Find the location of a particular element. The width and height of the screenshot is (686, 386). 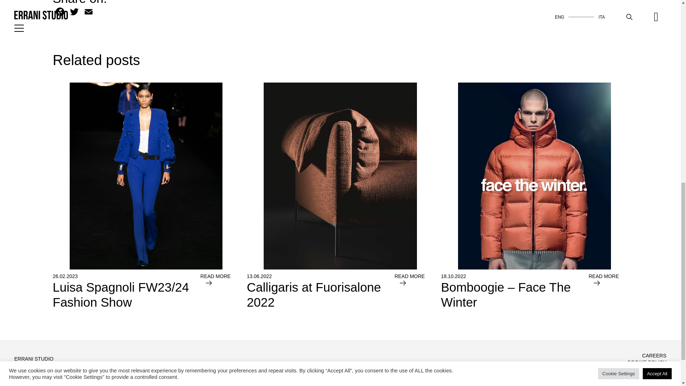

Email is located at coordinates (220, 291).